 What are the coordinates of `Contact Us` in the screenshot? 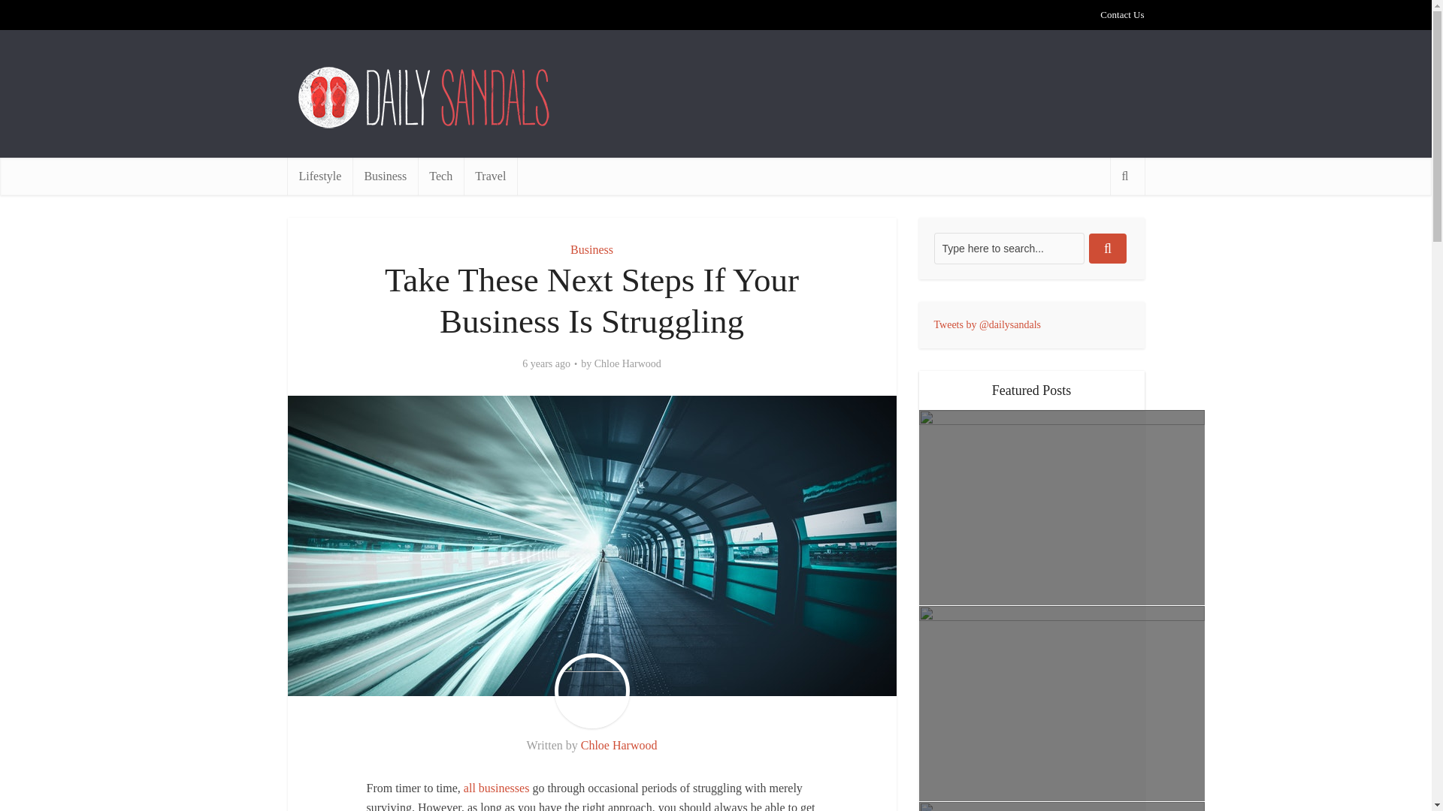 It's located at (1121, 14).